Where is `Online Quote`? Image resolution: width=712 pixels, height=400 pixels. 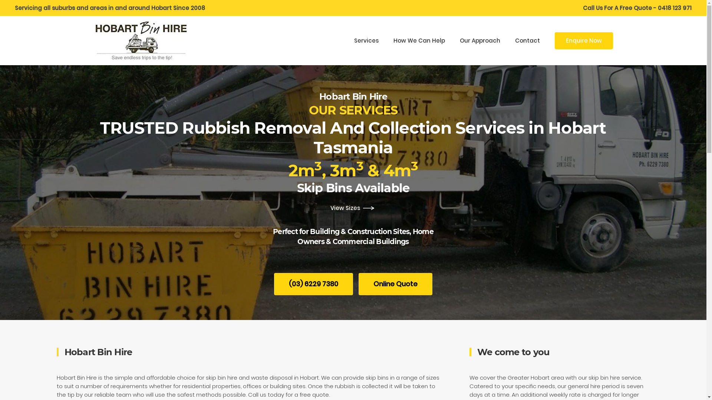 Online Quote is located at coordinates (395, 284).